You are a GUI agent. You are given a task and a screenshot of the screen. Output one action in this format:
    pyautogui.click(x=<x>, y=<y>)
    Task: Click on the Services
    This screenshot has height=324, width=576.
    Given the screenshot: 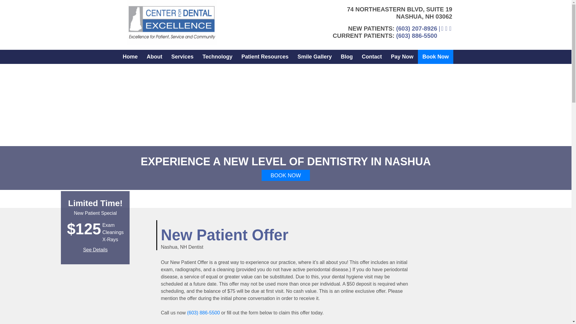 What is the action you would take?
    pyautogui.click(x=182, y=57)
    